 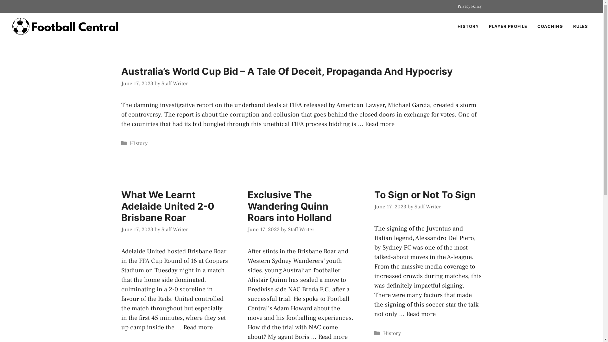 What do you see at coordinates (425, 194) in the screenshot?
I see `To Sign or Not To Sign` at bounding box center [425, 194].